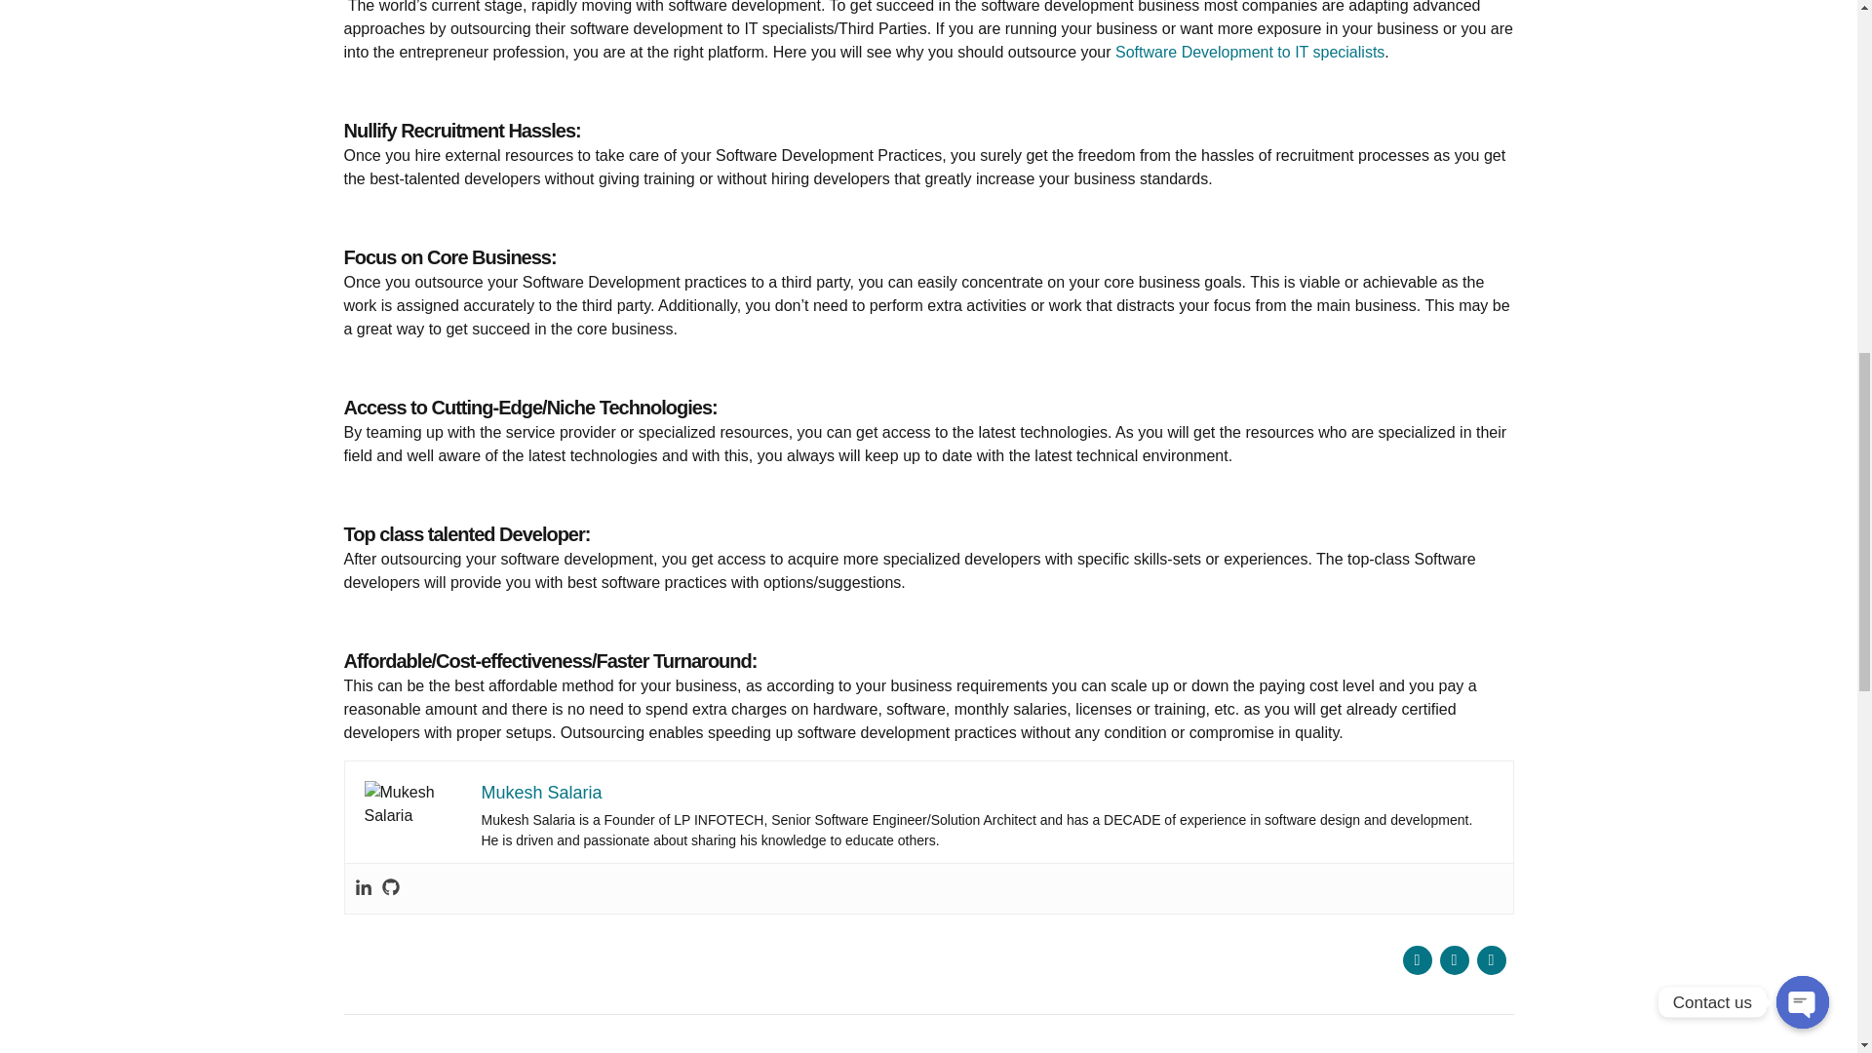 The height and width of the screenshot is (1053, 1872). I want to click on Share on Facebook, so click(1417, 959).